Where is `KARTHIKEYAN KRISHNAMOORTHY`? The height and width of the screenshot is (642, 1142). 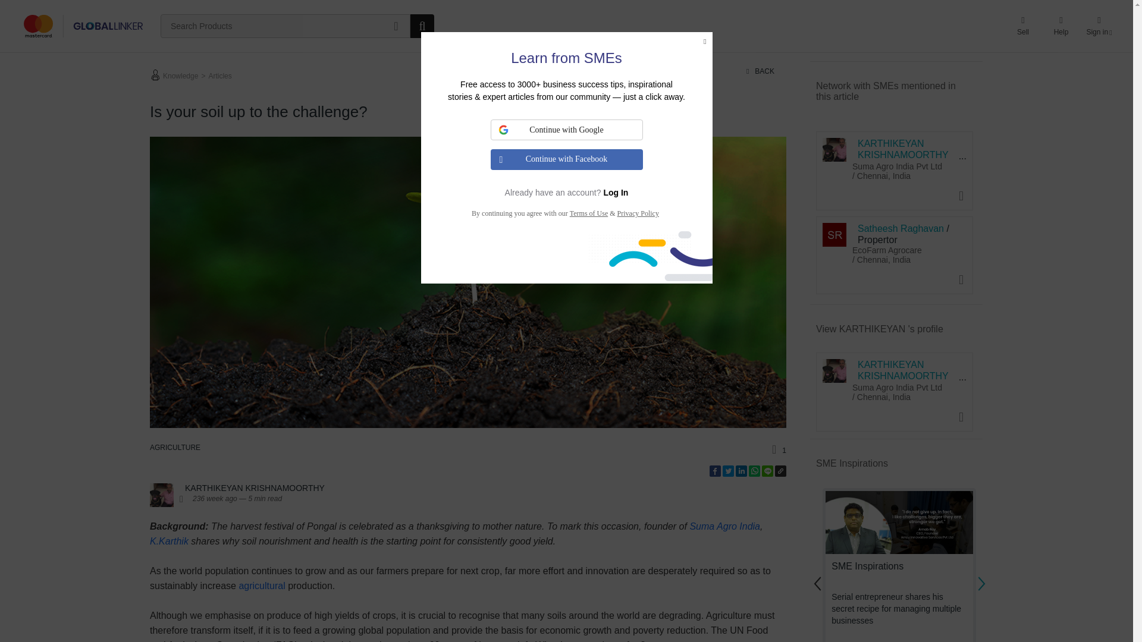
KARTHIKEYAN KRISHNAMOORTHY is located at coordinates (834, 370).